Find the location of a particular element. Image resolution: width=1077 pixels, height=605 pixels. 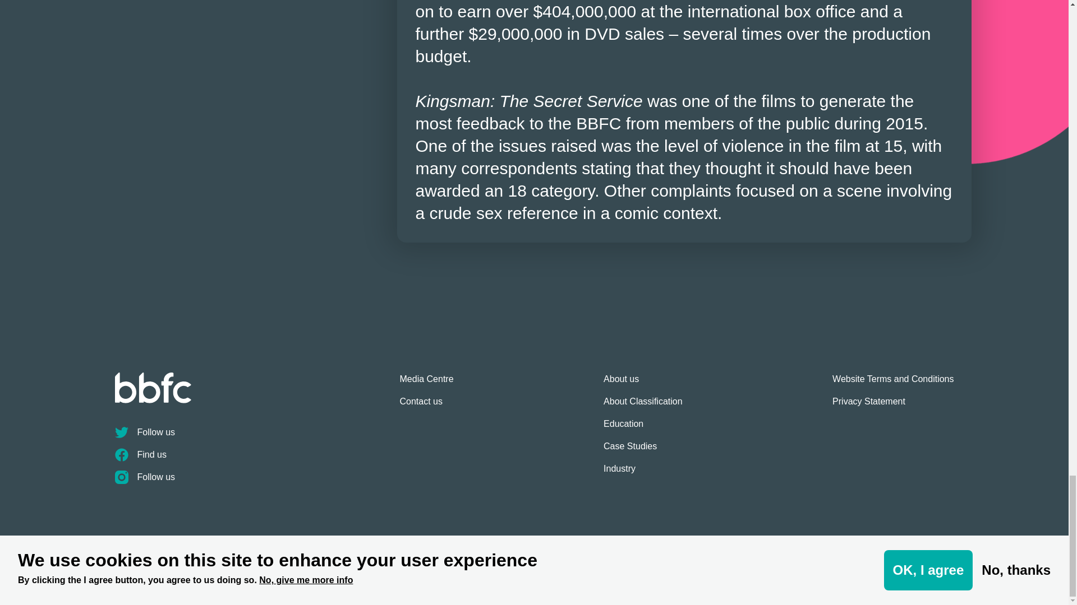

Media Centre is located at coordinates (426, 384).